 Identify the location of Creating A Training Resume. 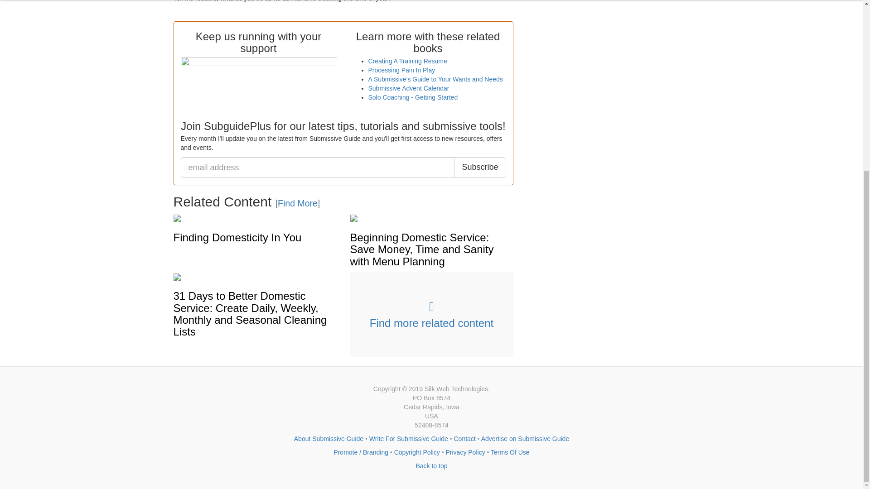
(407, 61).